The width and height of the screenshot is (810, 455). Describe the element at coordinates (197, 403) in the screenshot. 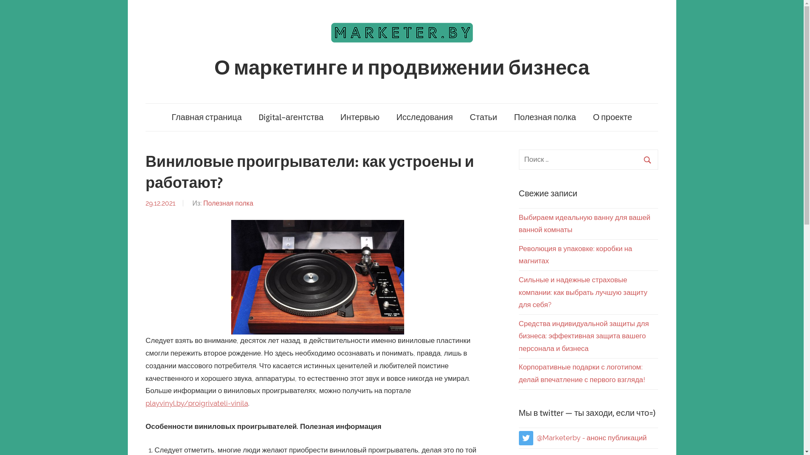

I see `playvinyl.by/proigrivateli-vinila` at that location.